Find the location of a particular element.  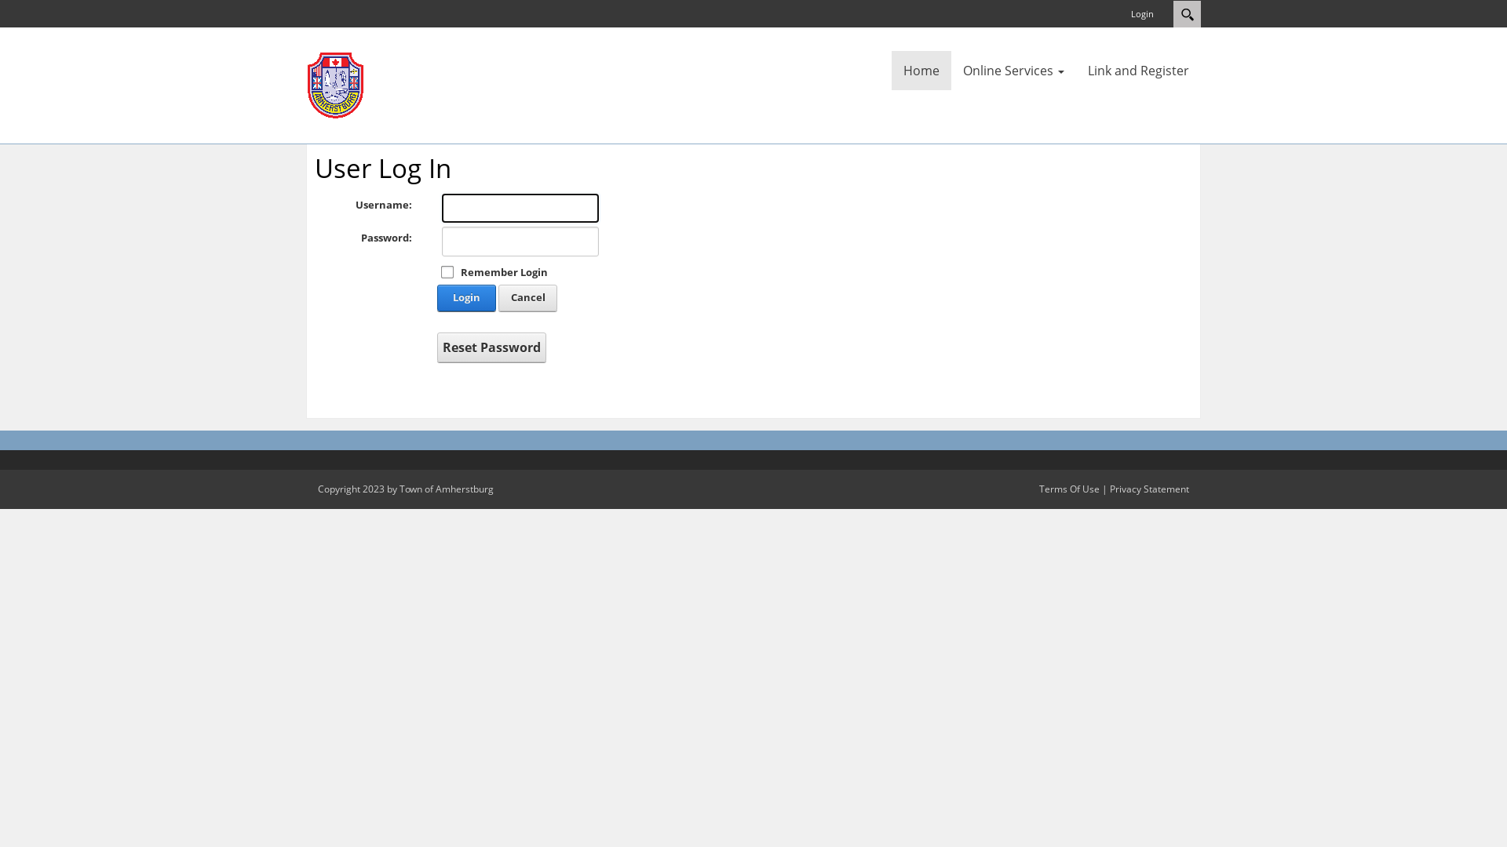

Reset Password is located at coordinates (491, 347).